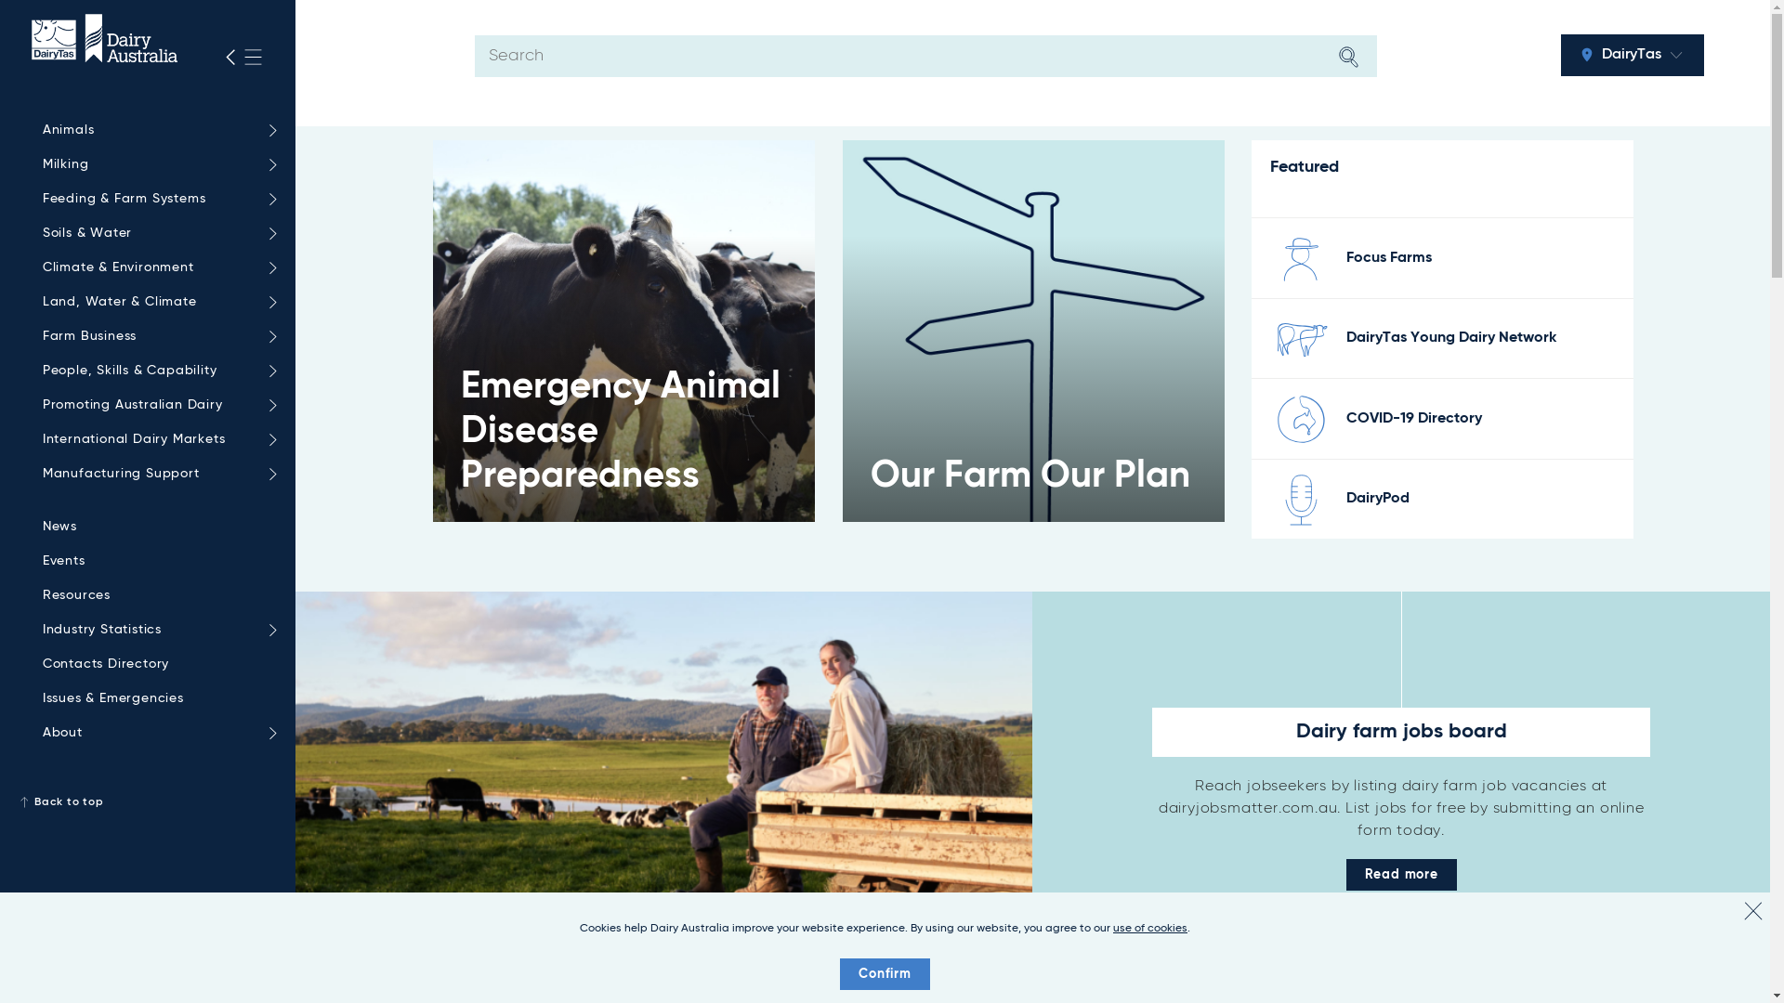 This screenshot has width=1784, height=1003. What do you see at coordinates (155, 630) in the screenshot?
I see `Industry Statistics` at bounding box center [155, 630].